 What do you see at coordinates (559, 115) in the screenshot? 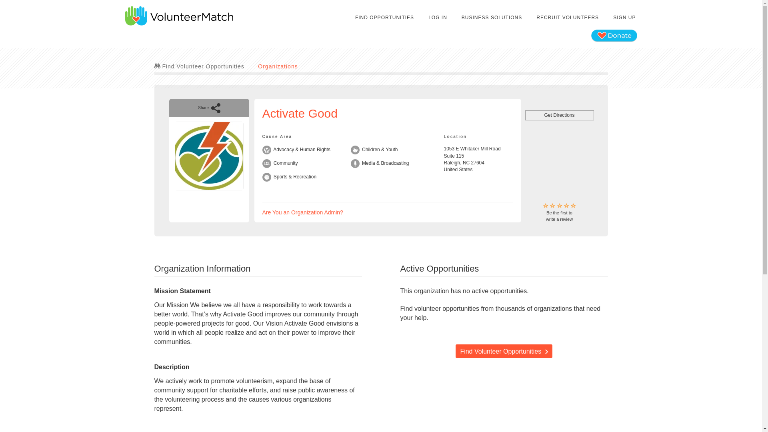
I see `BUSINESS SOLUTIONS` at bounding box center [559, 115].